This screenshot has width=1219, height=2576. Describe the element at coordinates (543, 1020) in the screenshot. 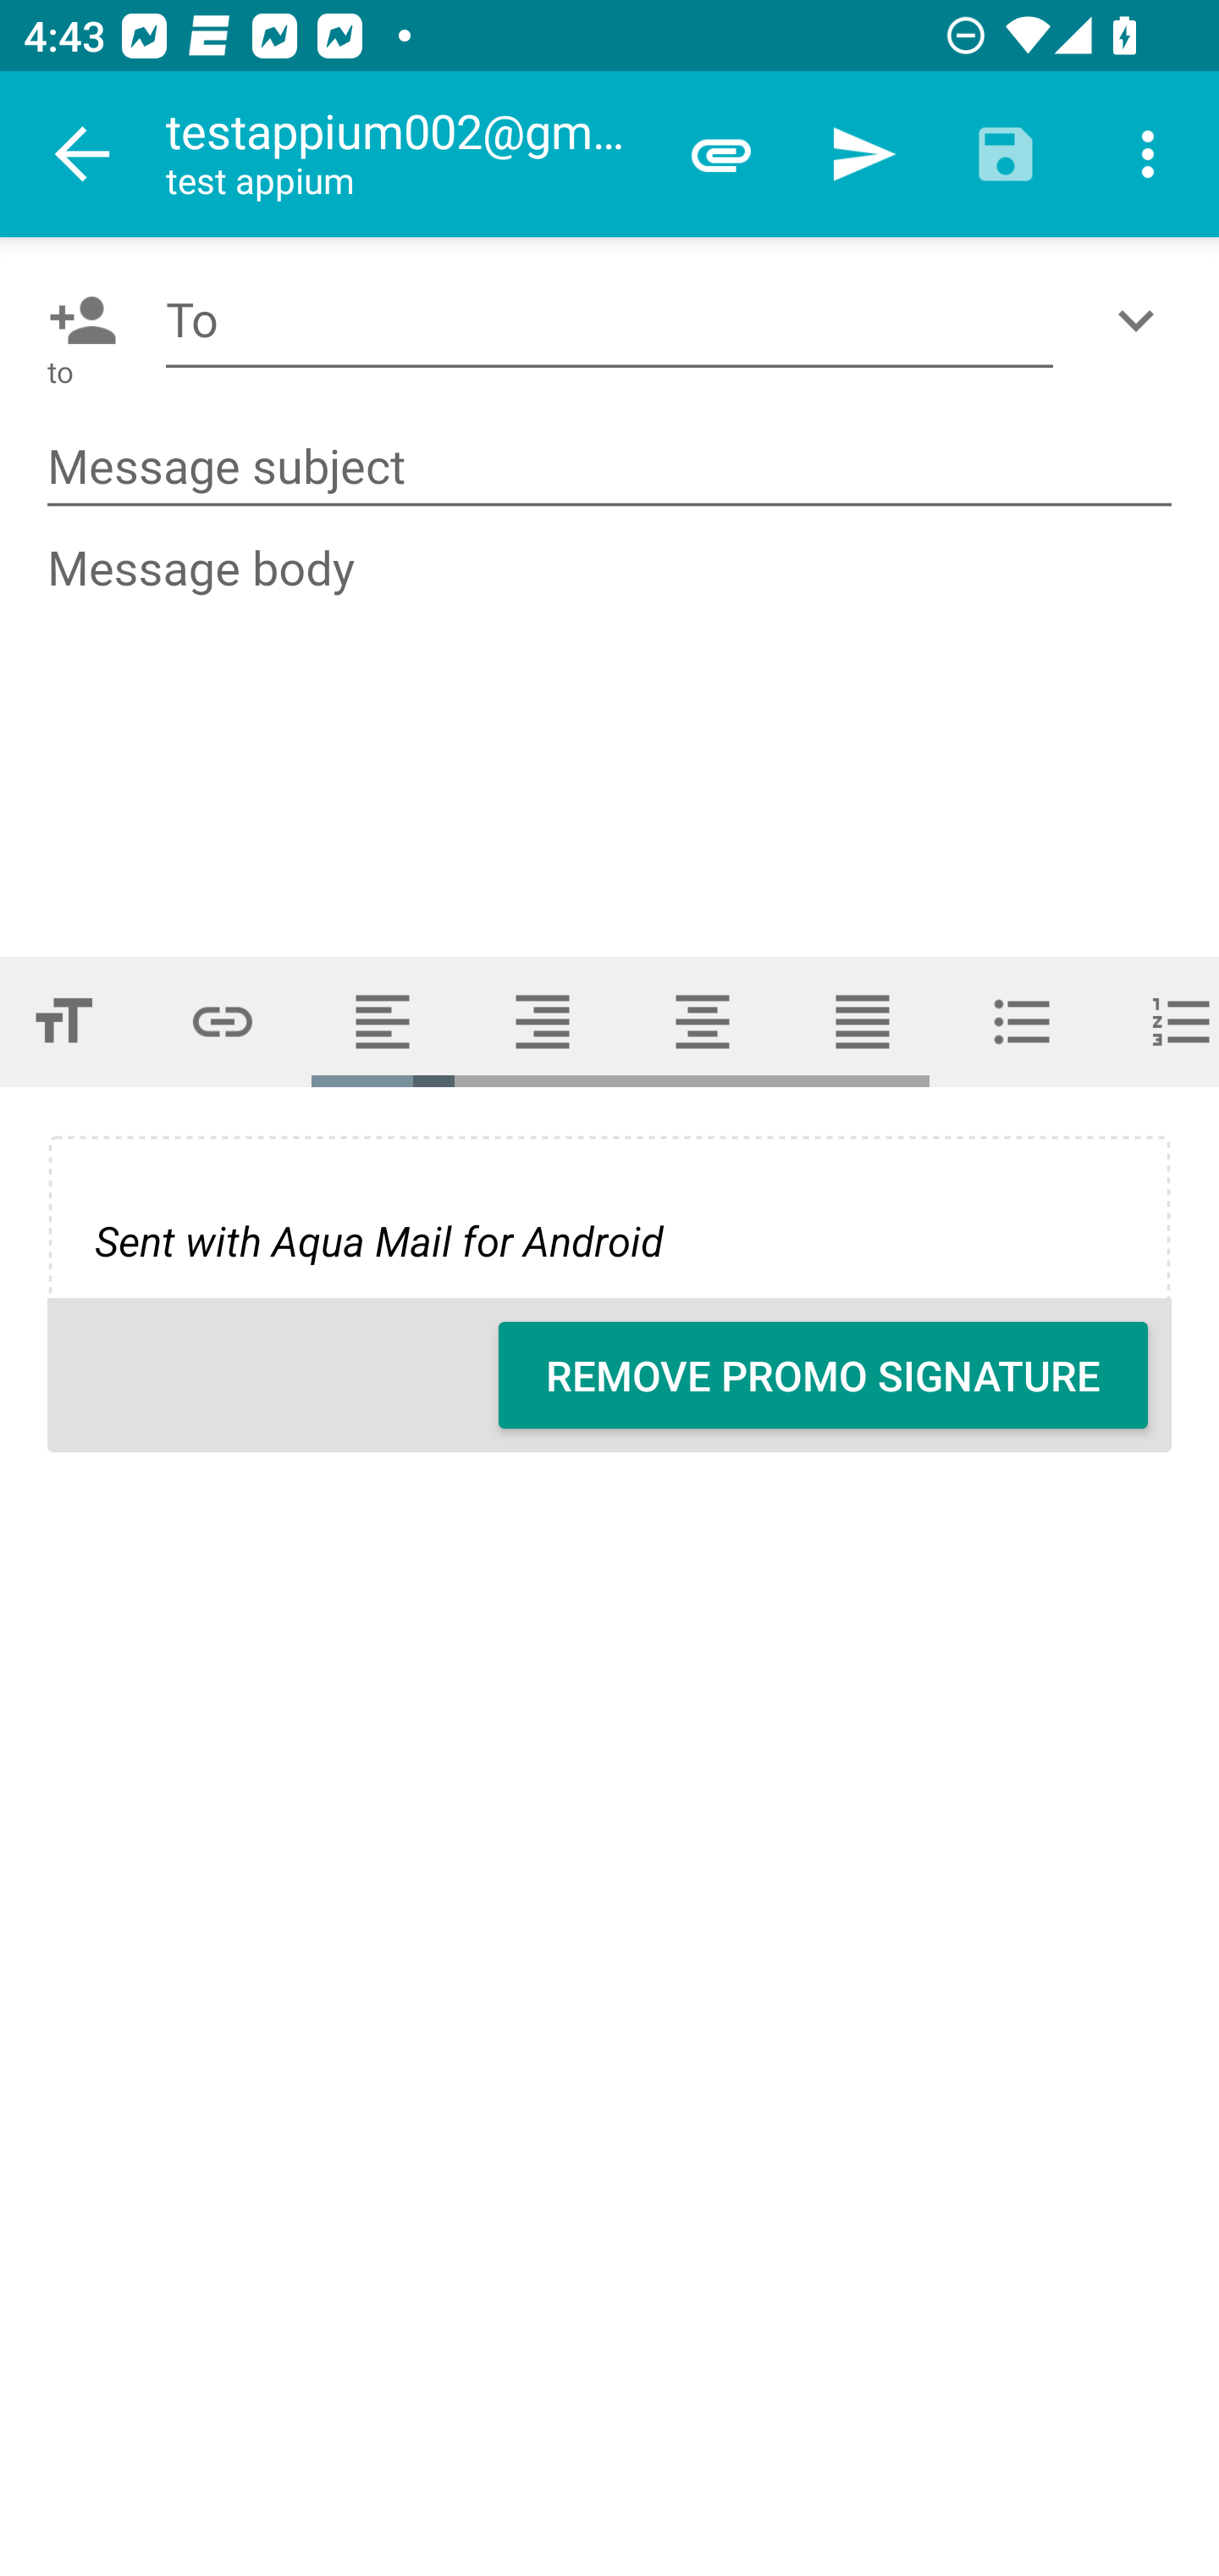

I see `Align right` at that location.